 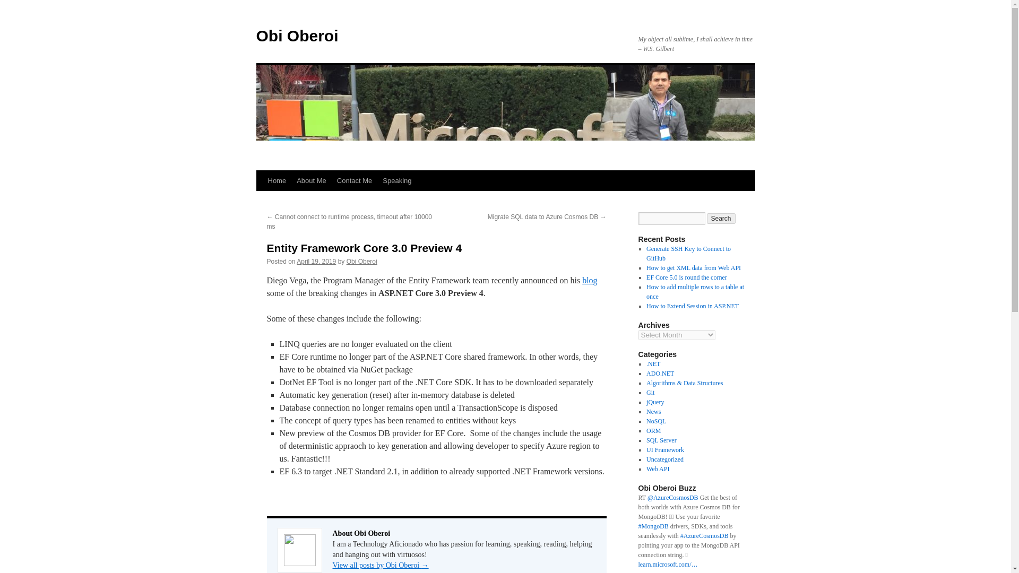 I want to click on .NET, so click(x=653, y=364).